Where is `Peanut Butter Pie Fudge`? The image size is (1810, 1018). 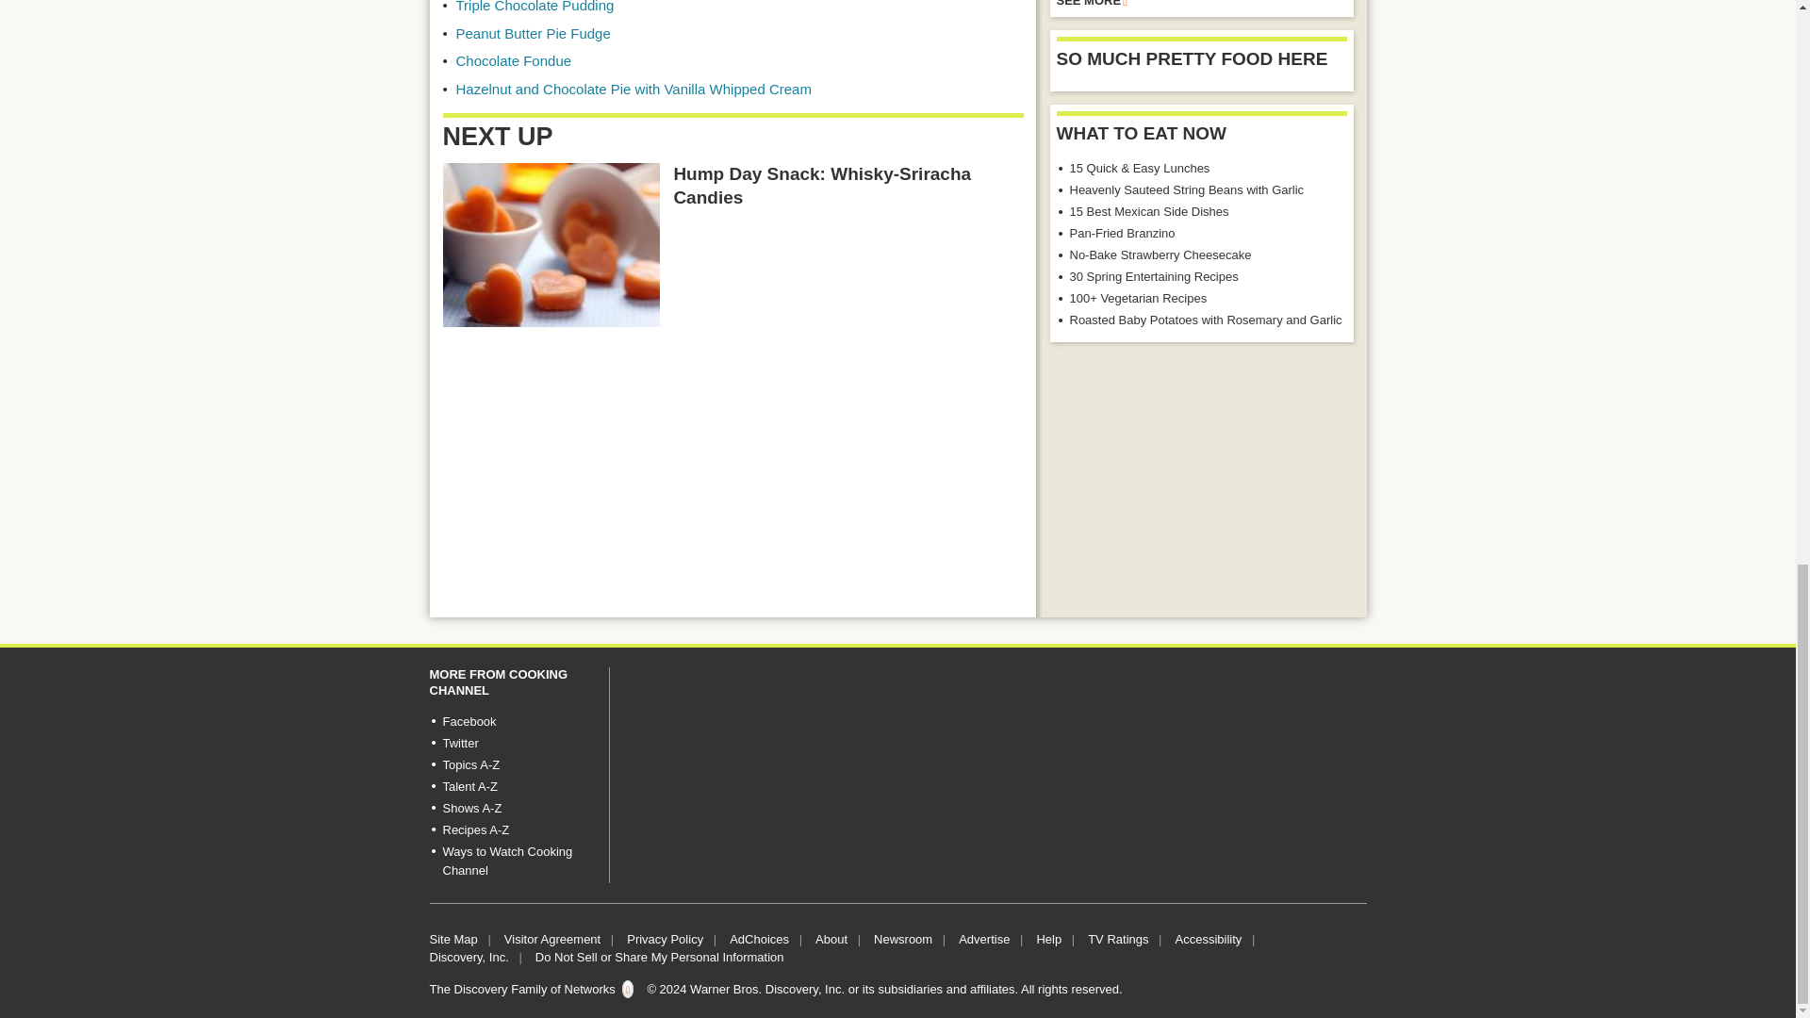 Peanut Butter Pie Fudge is located at coordinates (534, 34).